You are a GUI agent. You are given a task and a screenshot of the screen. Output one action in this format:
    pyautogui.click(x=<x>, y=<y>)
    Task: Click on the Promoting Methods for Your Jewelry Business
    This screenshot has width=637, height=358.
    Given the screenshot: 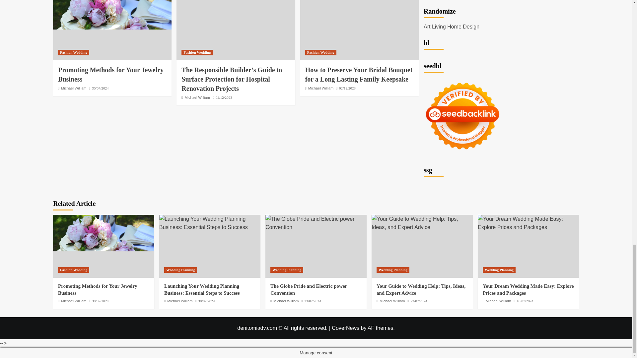 What is the action you would take?
    pyautogui.click(x=112, y=30)
    